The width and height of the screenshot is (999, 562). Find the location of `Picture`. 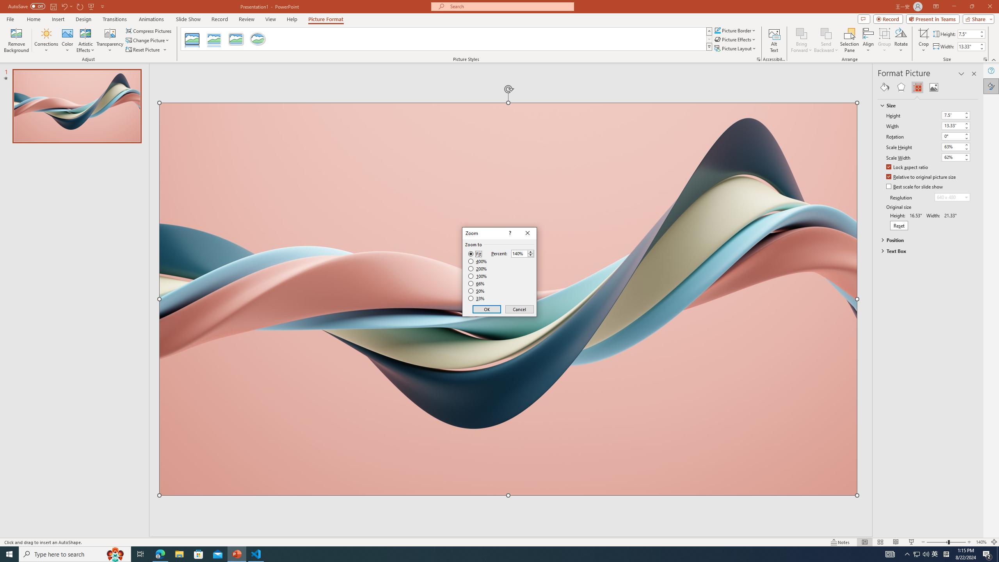

Picture is located at coordinates (934, 87).